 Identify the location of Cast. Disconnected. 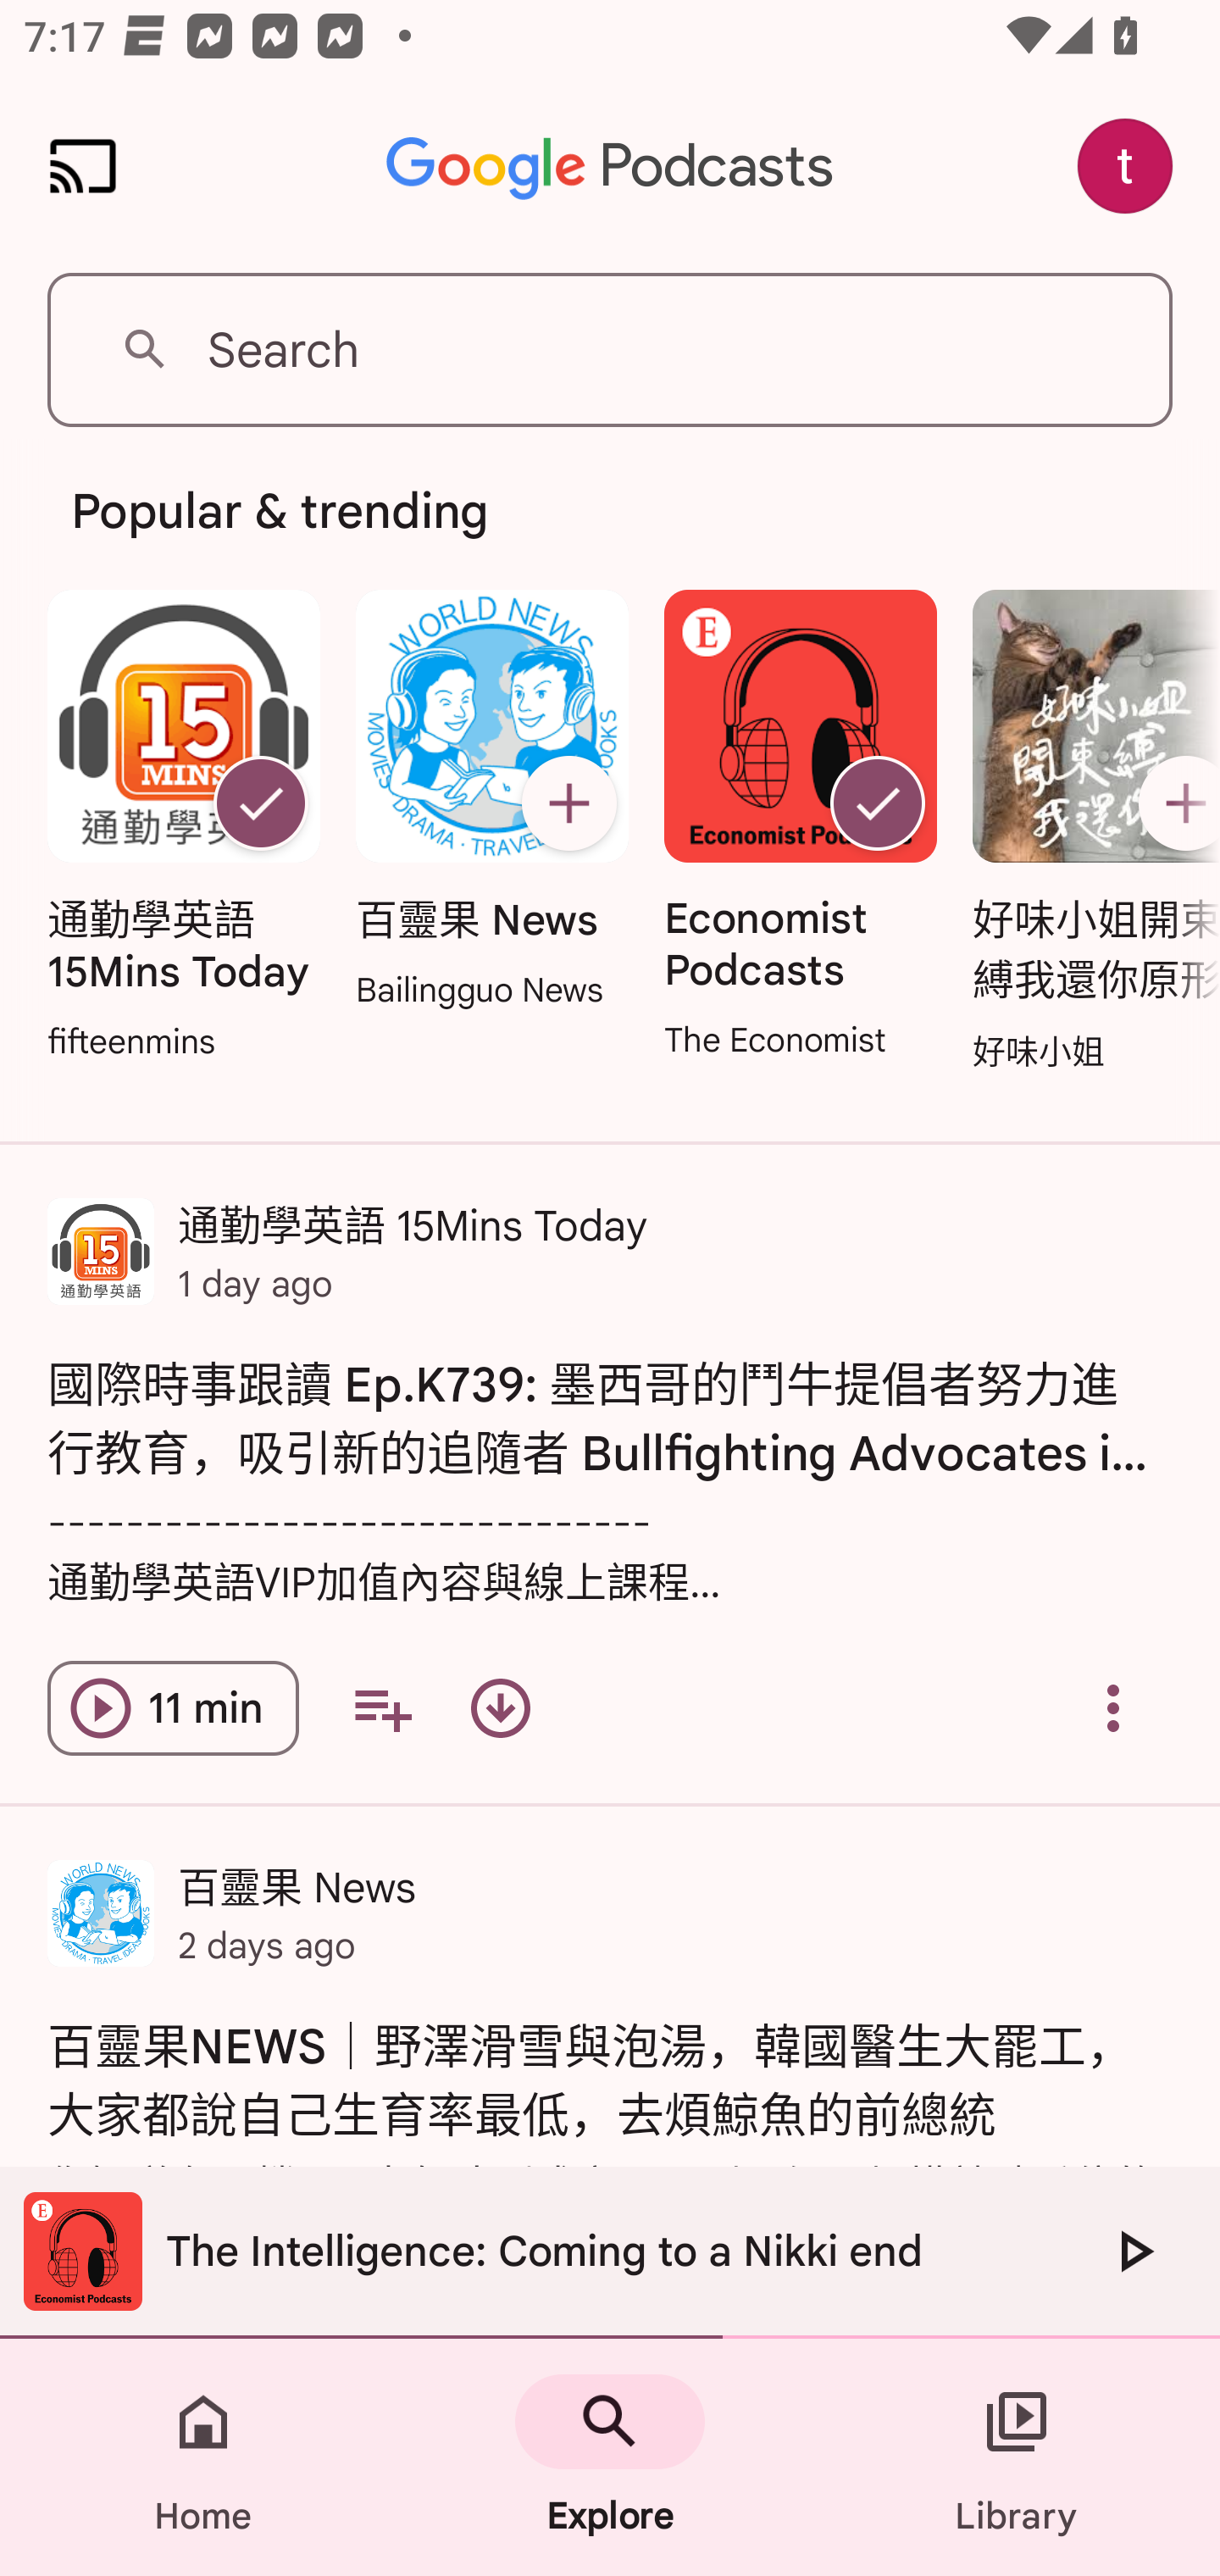
(83, 166).